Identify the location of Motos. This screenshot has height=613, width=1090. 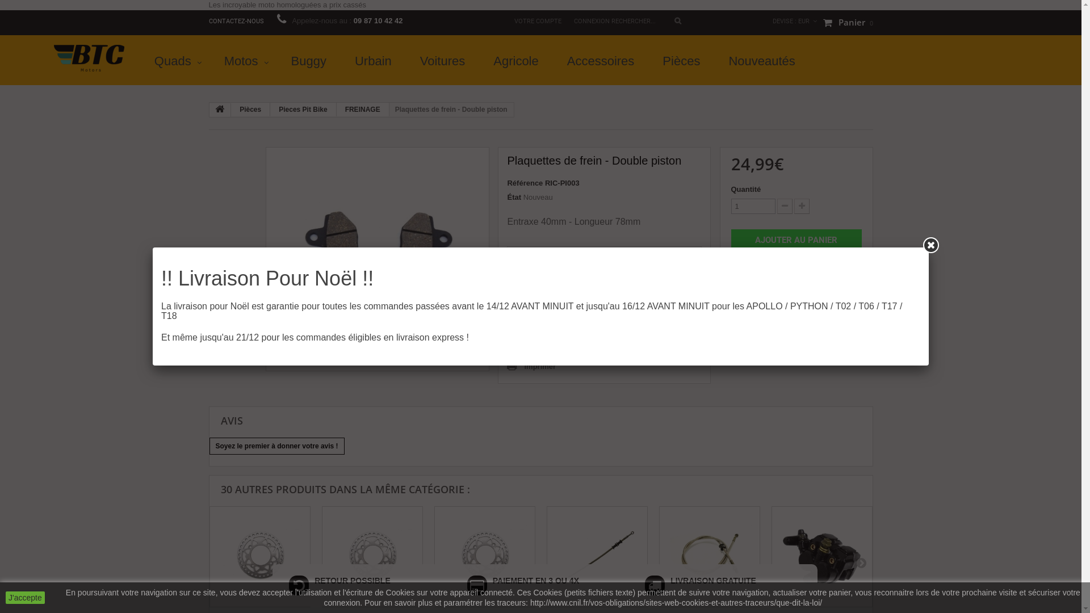
(246, 61).